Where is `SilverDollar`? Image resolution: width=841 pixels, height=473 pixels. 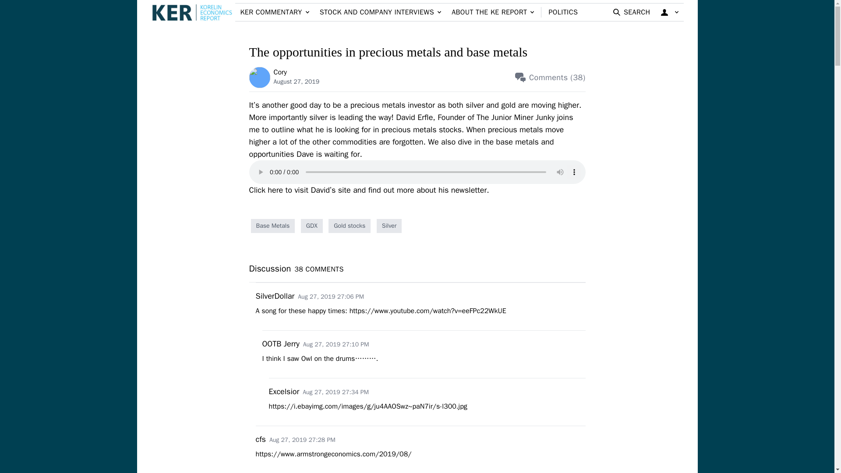
SilverDollar is located at coordinates (275, 296).